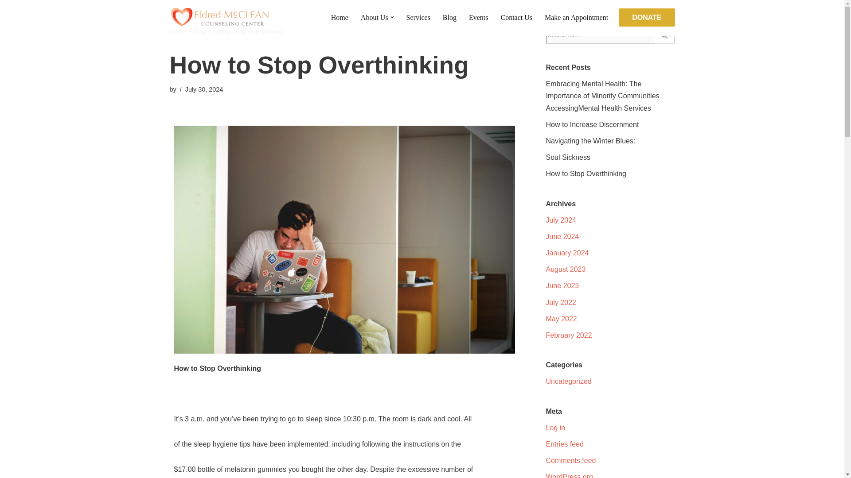 The image size is (851, 478). I want to click on Make an Appointment, so click(576, 17).